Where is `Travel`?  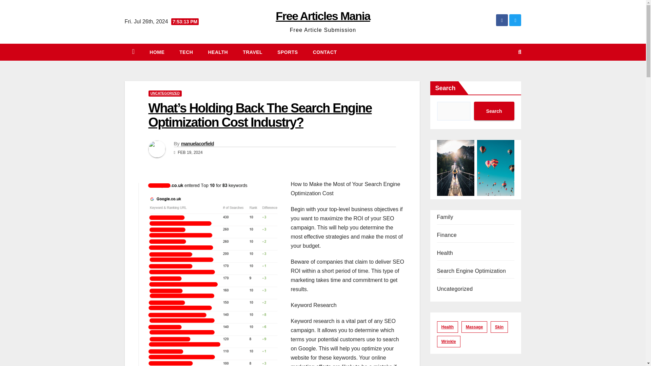
Travel is located at coordinates (252, 52).